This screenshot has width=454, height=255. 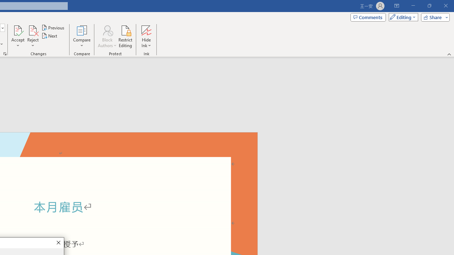 I want to click on Hide Ink, so click(x=146, y=30).